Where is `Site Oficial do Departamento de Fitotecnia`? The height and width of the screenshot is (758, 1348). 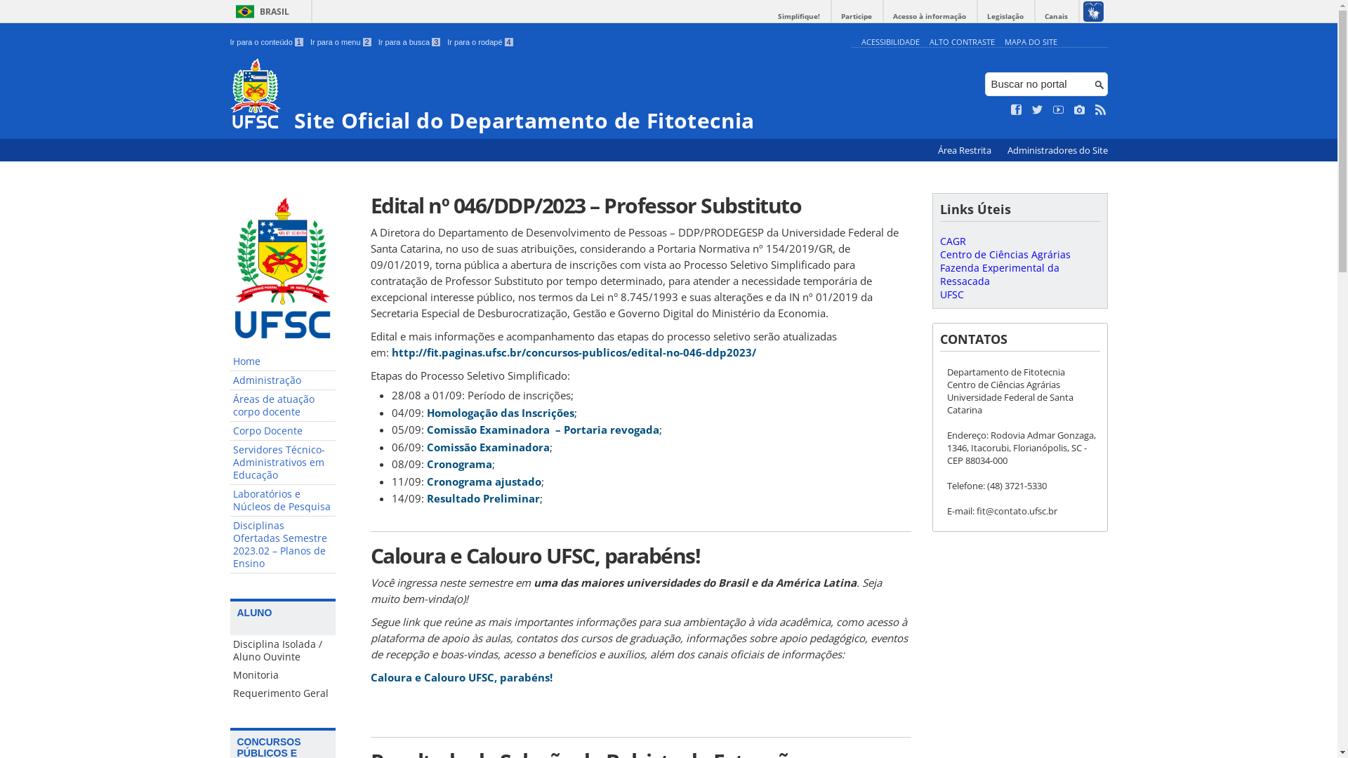 Site Oficial do Departamento de Fitotecnia is located at coordinates (538, 95).